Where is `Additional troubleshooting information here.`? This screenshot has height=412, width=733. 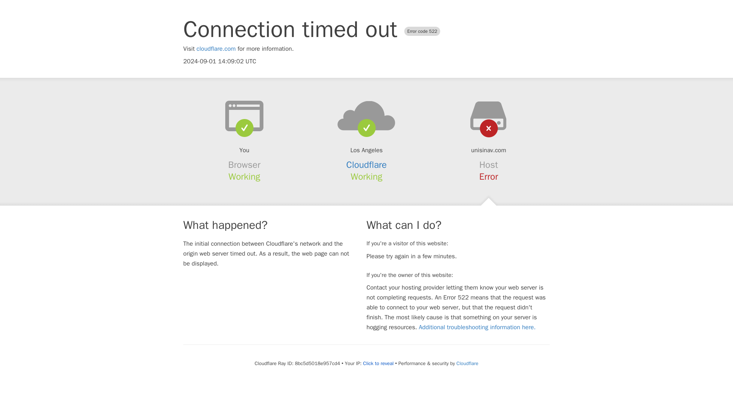
Additional troubleshooting information here. is located at coordinates (477, 327).